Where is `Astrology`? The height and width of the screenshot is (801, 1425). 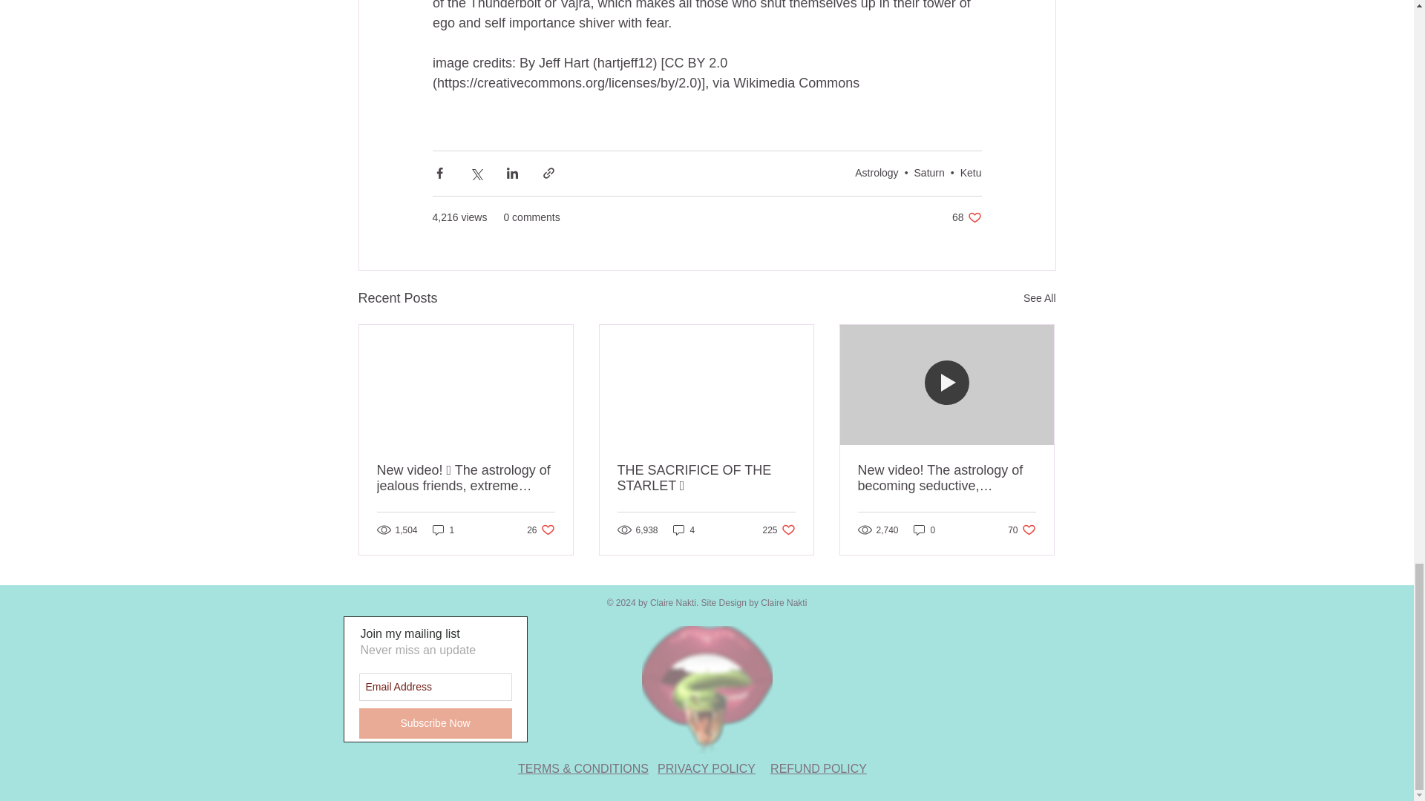
Astrology is located at coordinates (1039, 298).